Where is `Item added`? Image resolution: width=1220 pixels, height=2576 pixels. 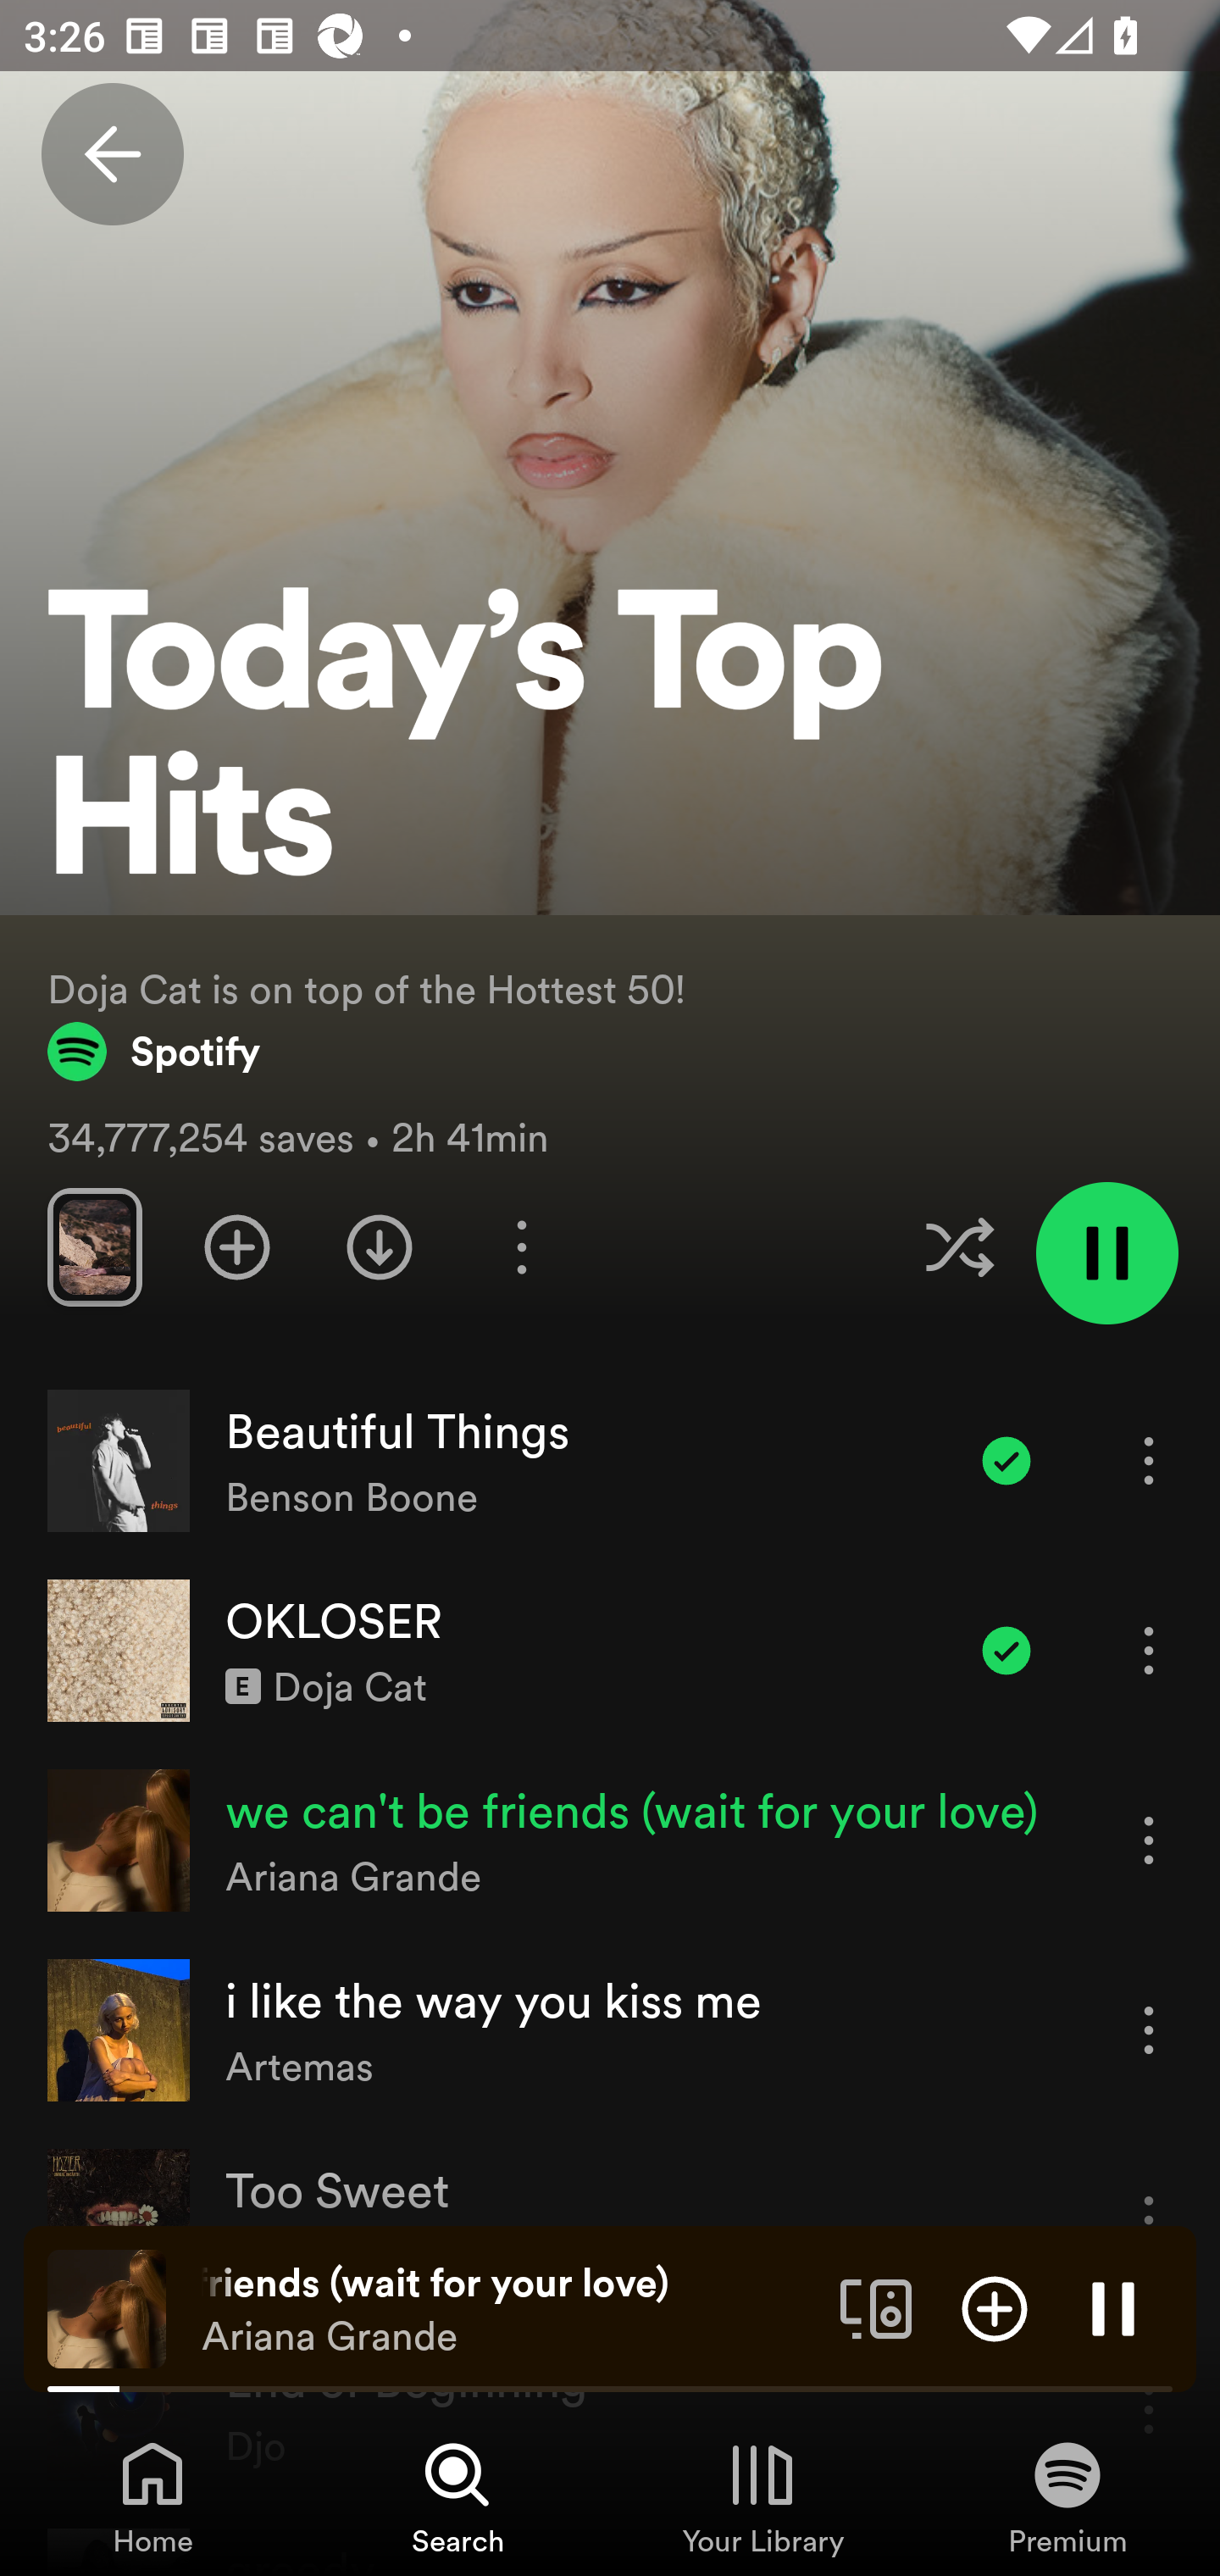
Item added is located at coordinates (1006, 1460).